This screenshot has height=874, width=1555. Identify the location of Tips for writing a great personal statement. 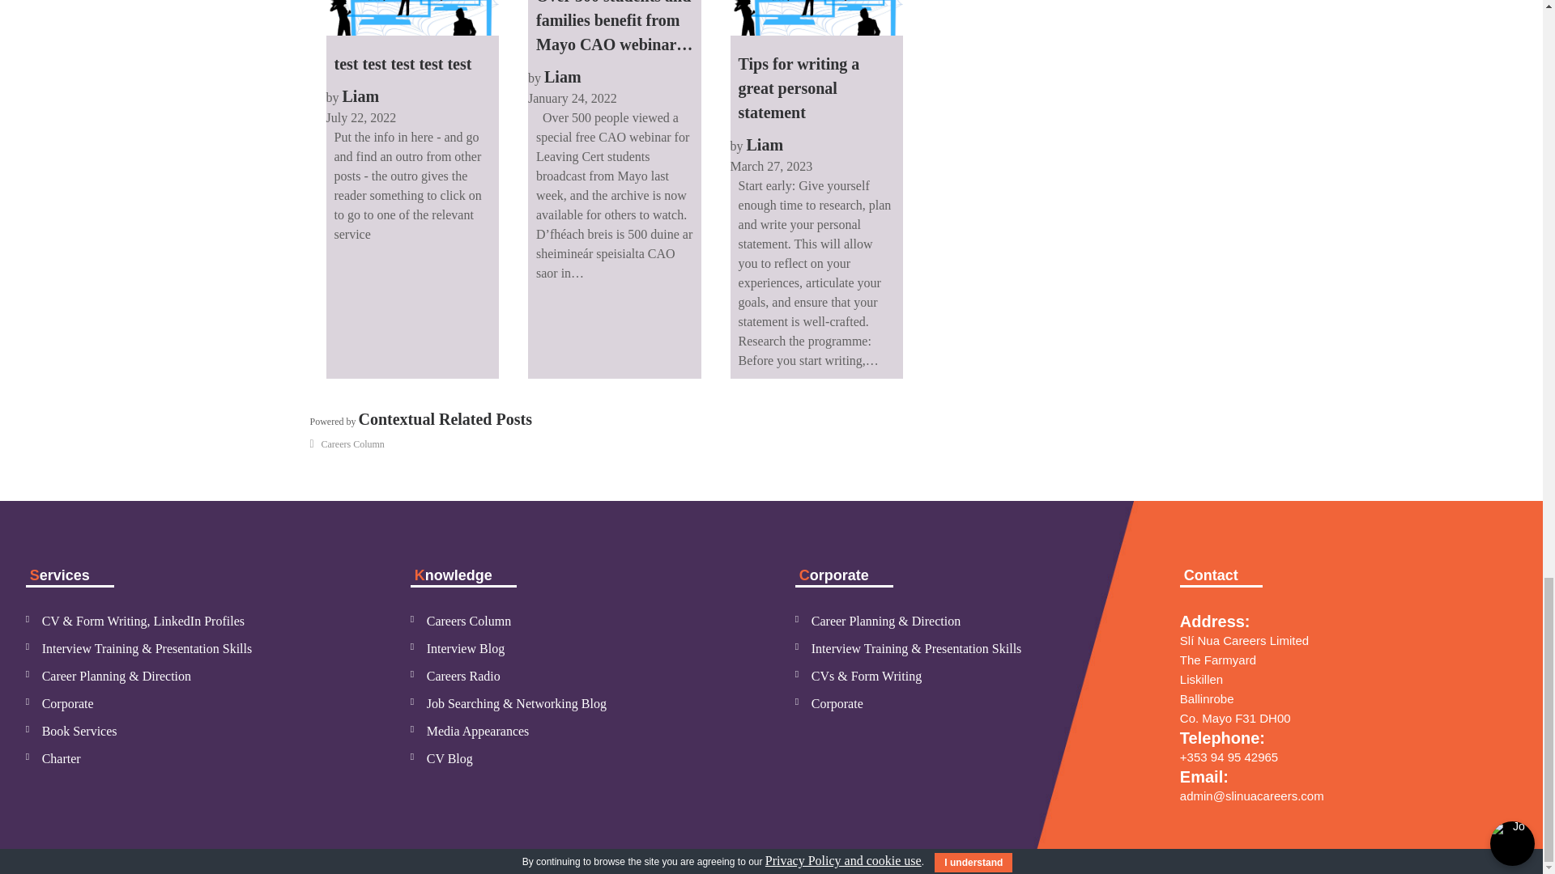
(816, 18).